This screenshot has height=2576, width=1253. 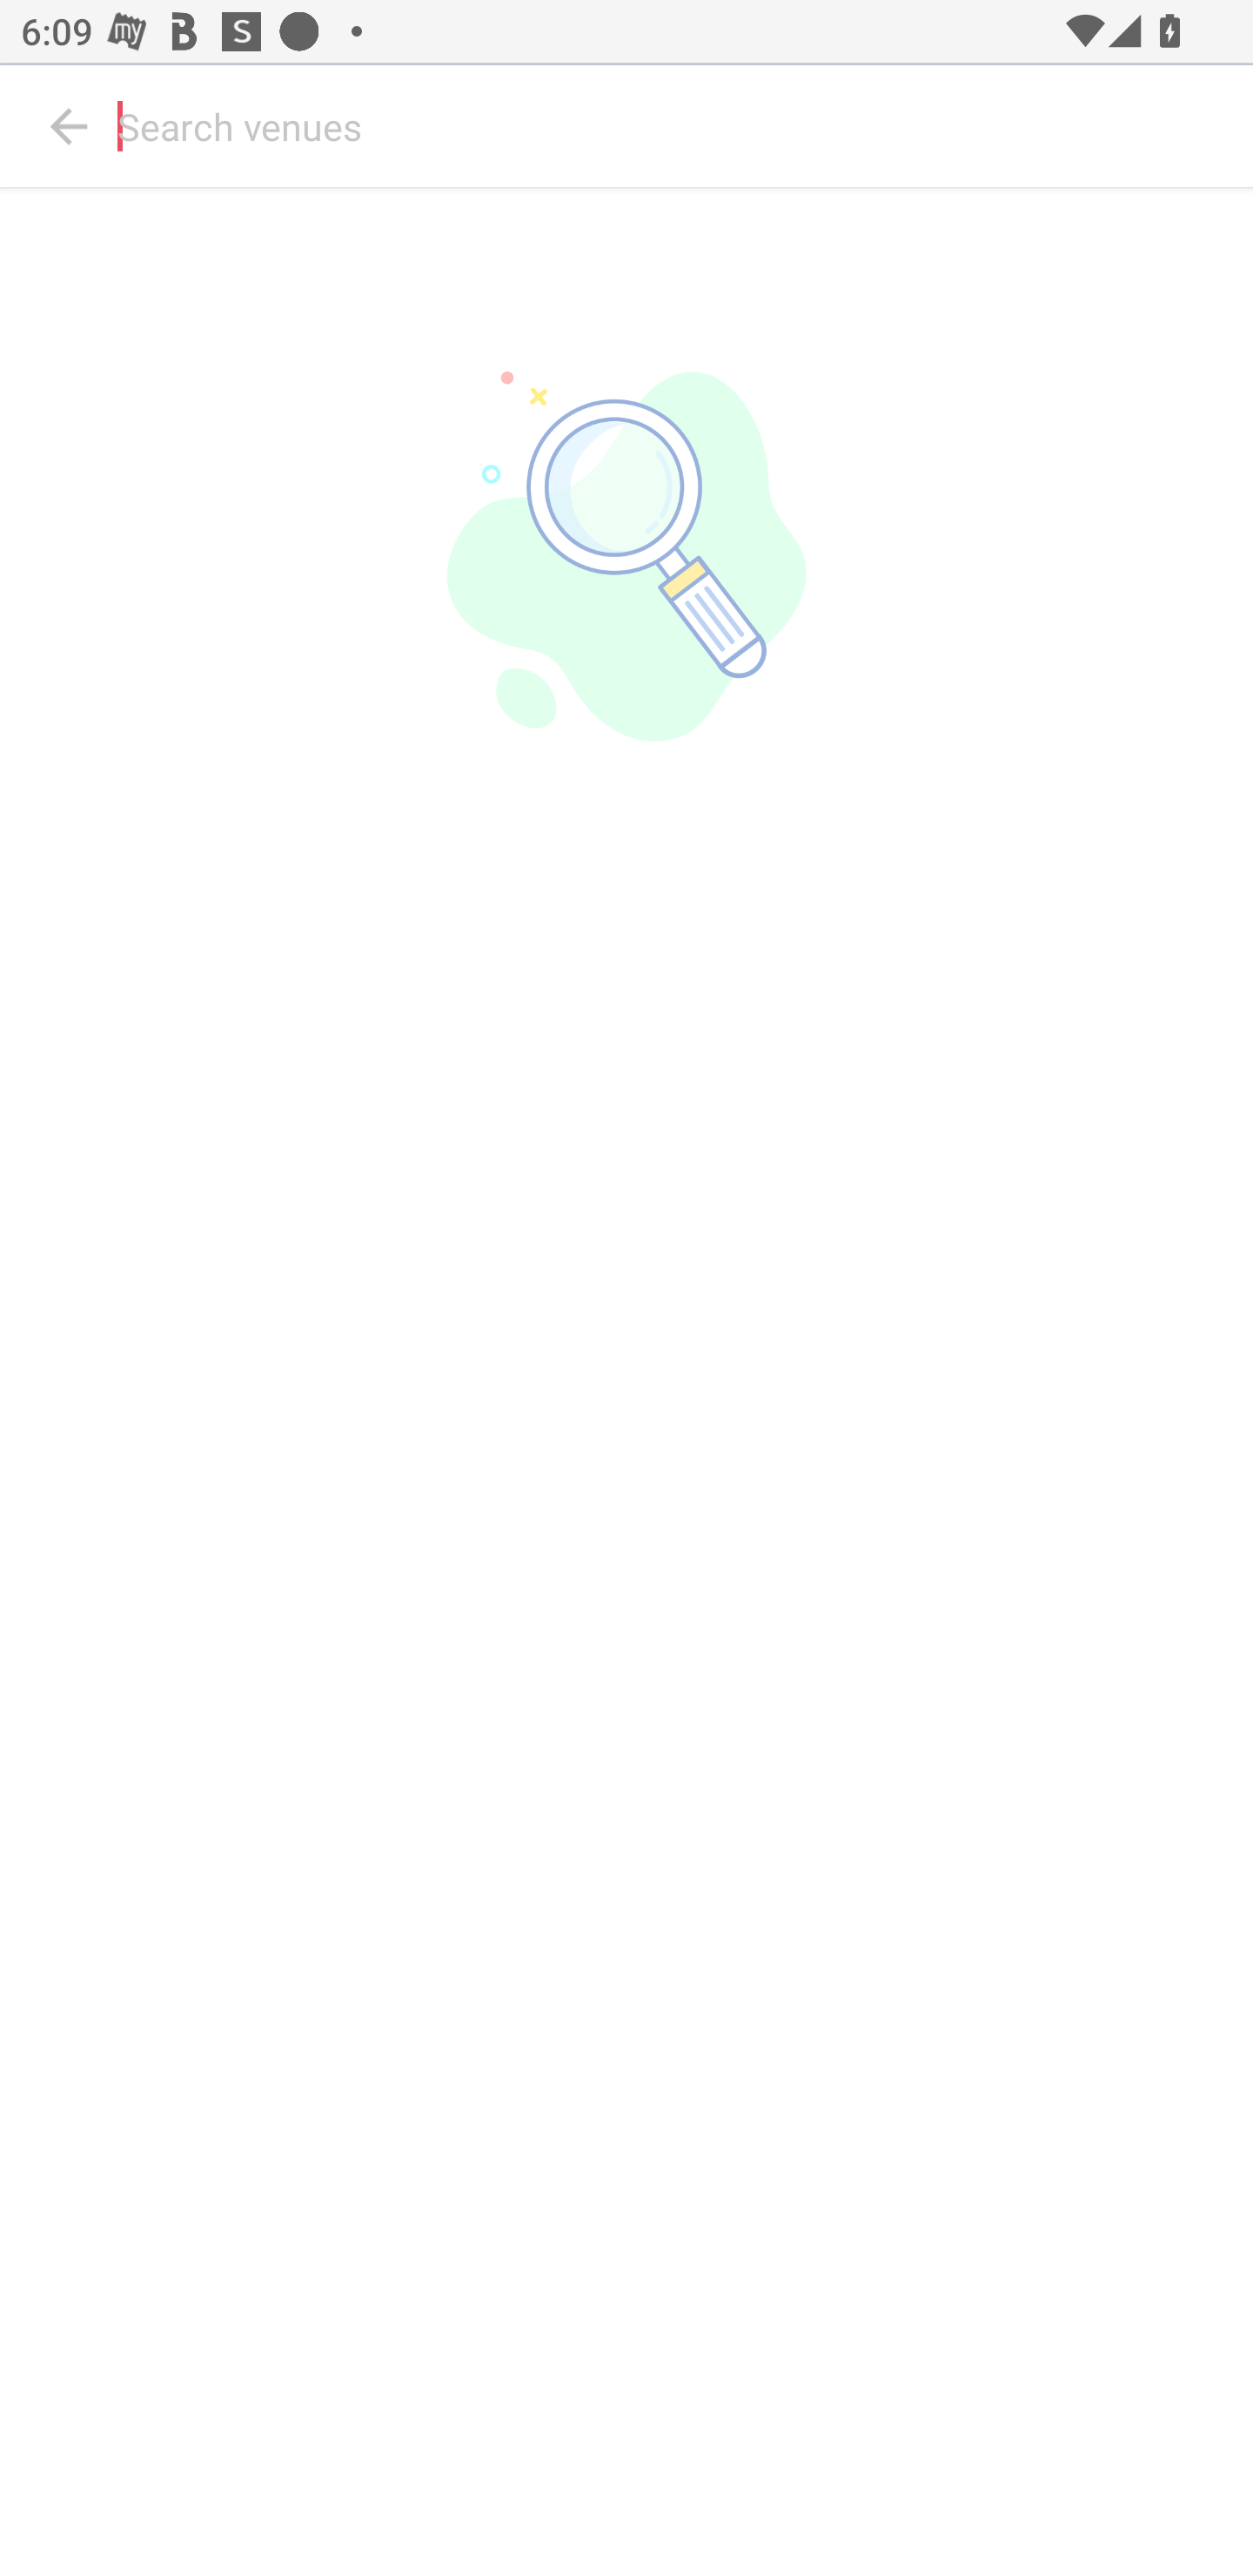 What do you see at coordinates (679, 126) in the screenshot?
I see `Search venues` at bounding box center [679, 126].